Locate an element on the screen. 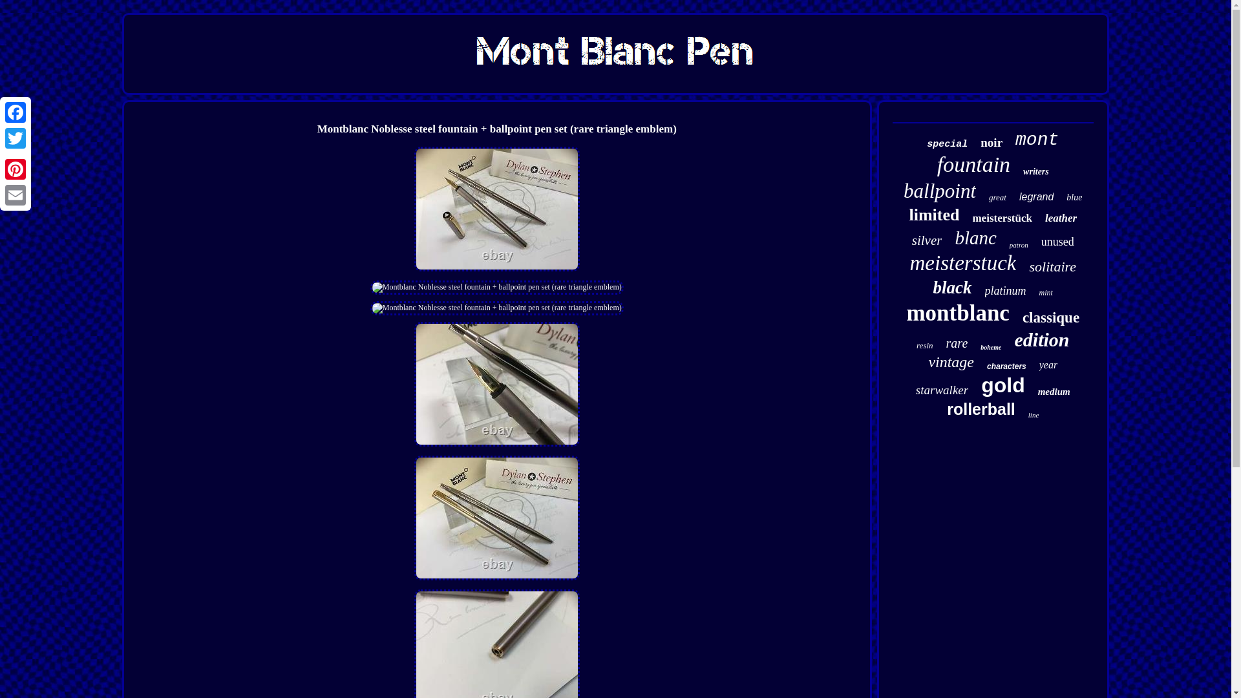  Twitter is located at coordinates (16, 138).